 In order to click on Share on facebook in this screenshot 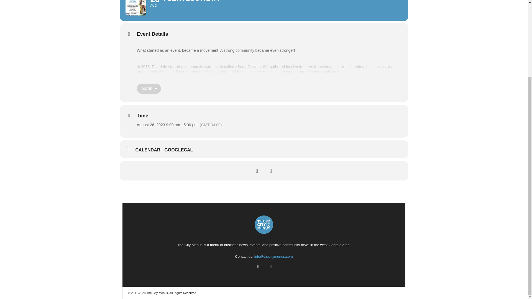, I will do `click(257, 171)`.